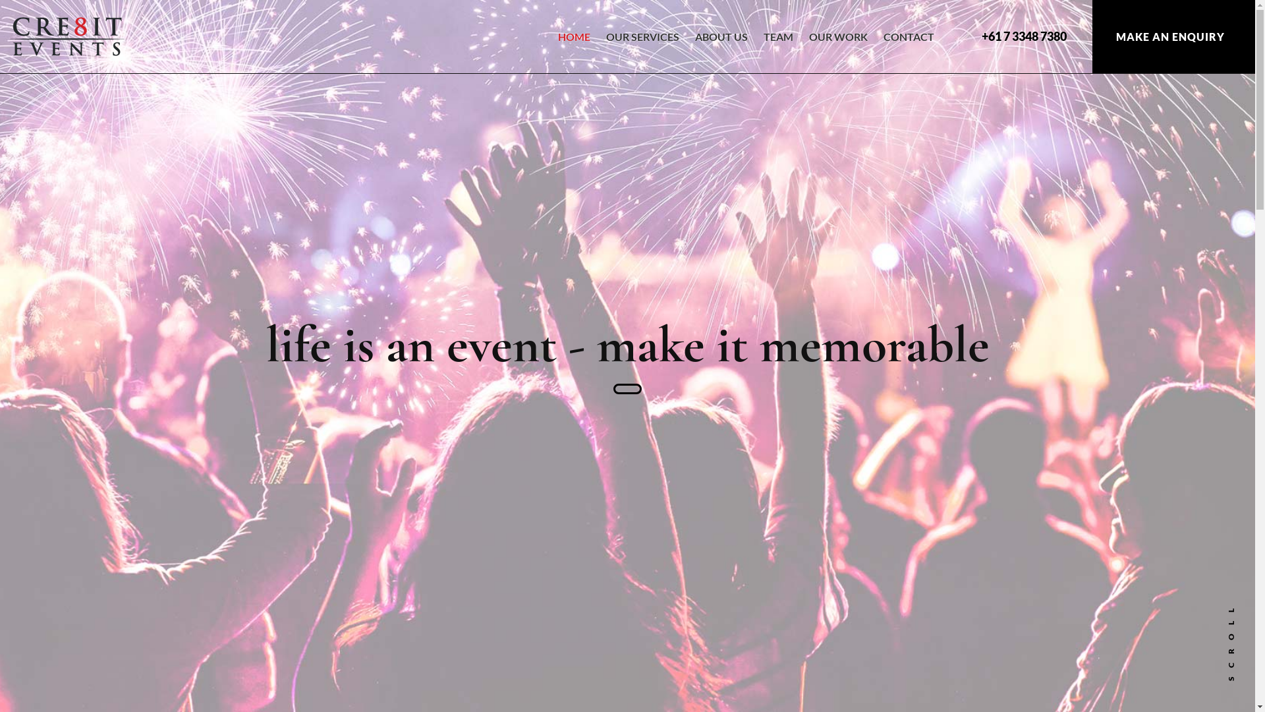 The width and height of the screenshot is (1265, 712). Describe the element at coordinates (721, 47) in the screenshot. I see `ABOUT US` at that location.